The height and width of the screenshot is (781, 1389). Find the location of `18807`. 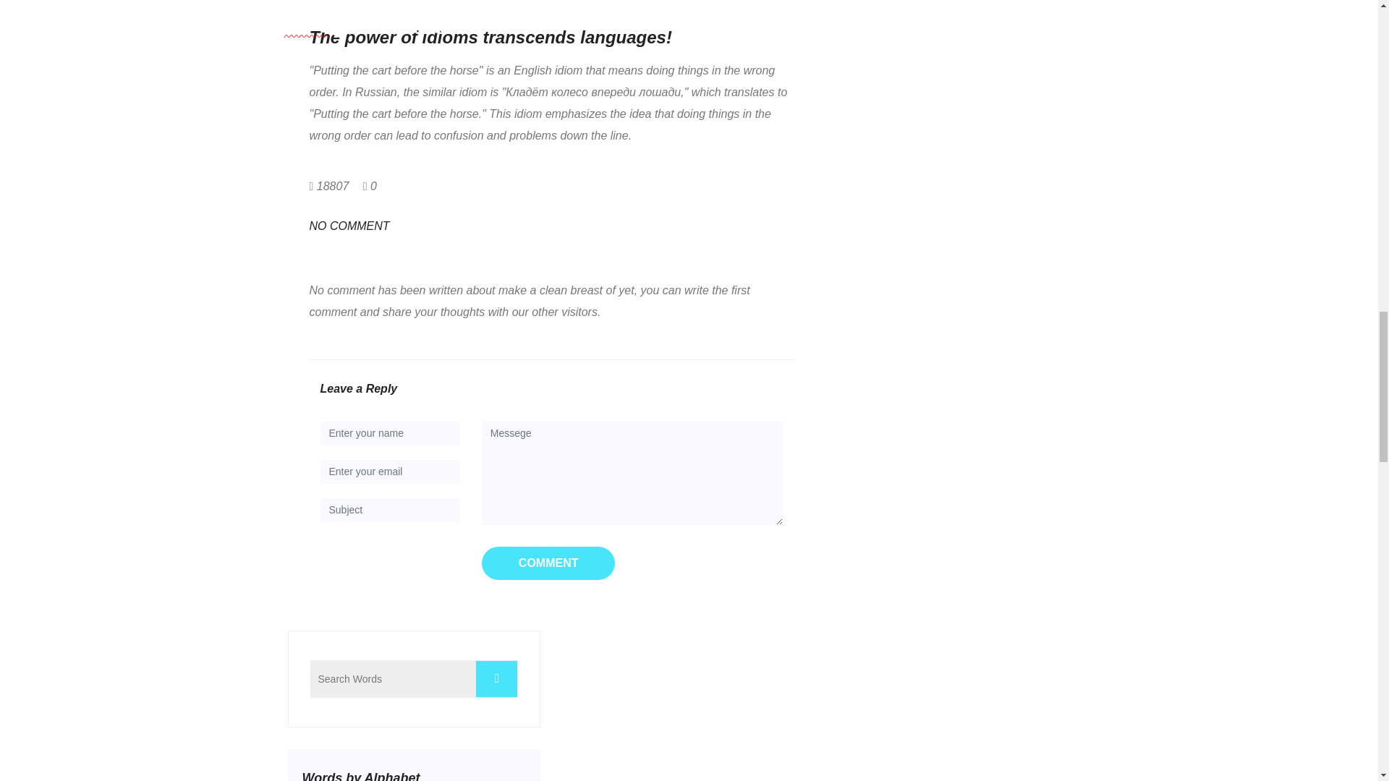

18807 is located at coordinates (330, 186).